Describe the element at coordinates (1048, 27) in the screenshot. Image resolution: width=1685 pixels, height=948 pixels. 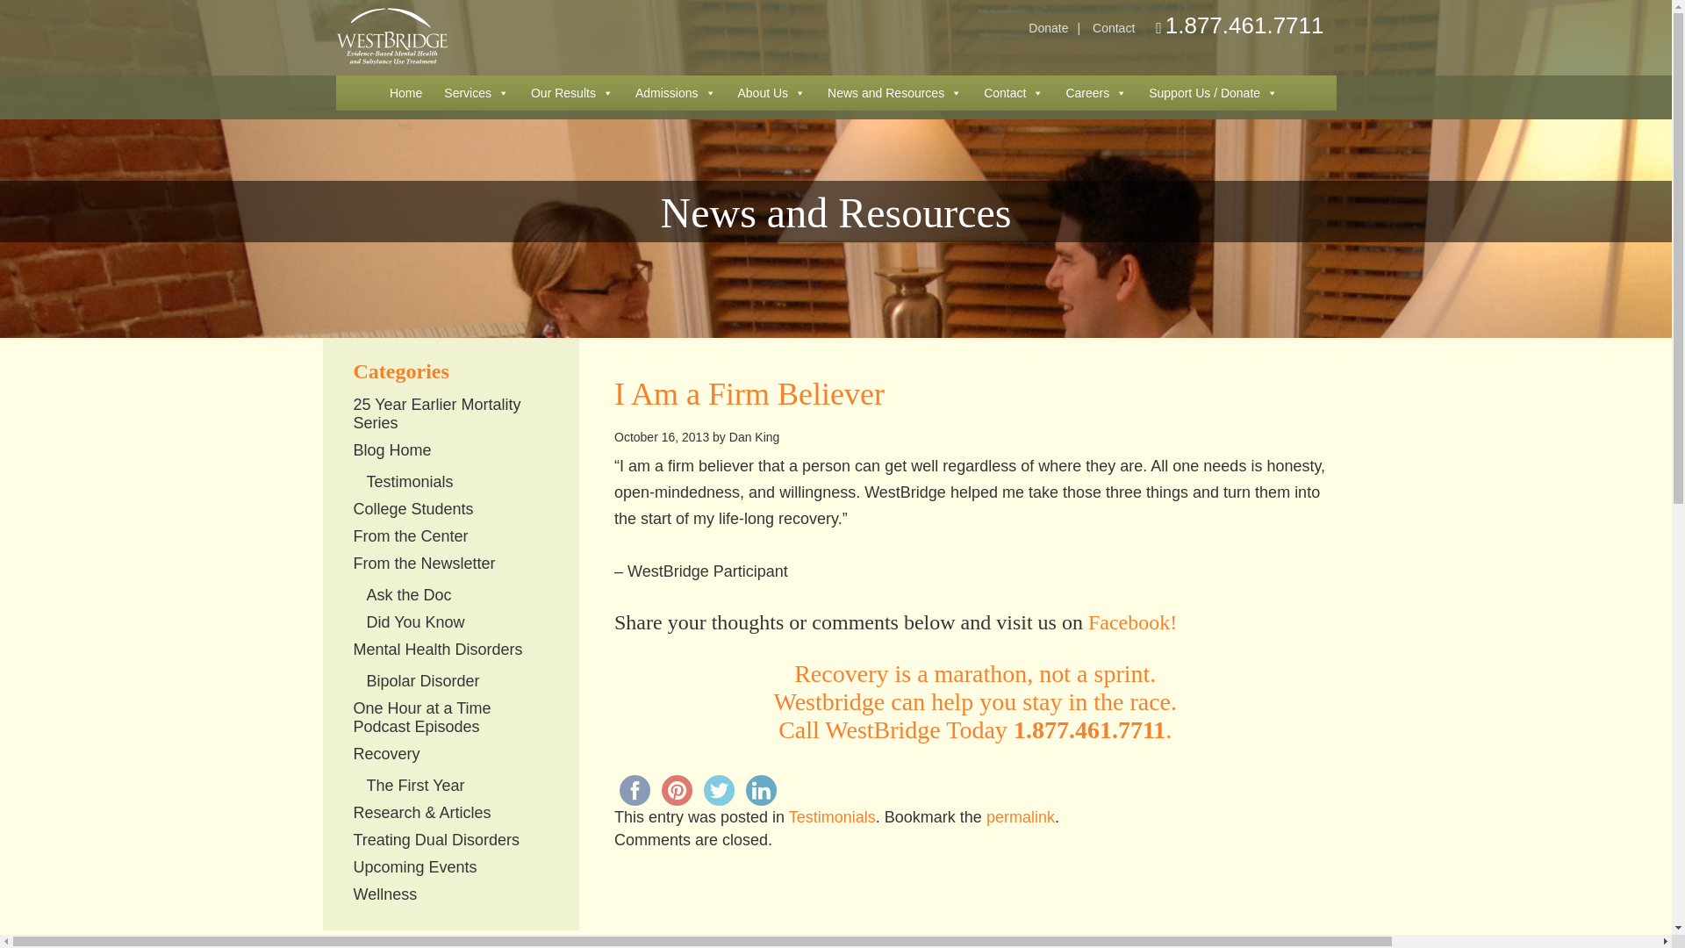
I see `Donate` at that location.